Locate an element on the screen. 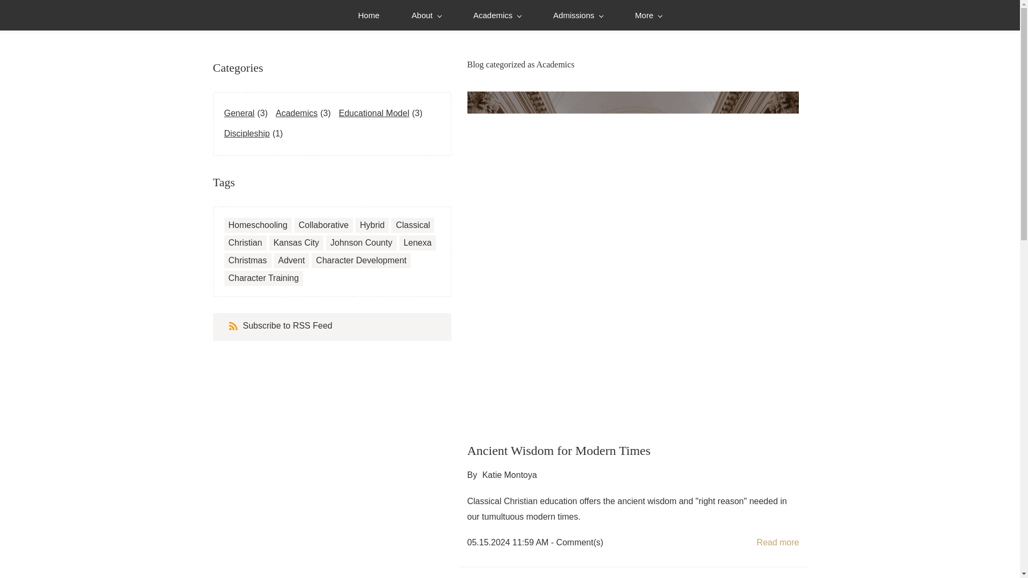  Subscribe to RSS Feed is located at coordinates (281, 326).